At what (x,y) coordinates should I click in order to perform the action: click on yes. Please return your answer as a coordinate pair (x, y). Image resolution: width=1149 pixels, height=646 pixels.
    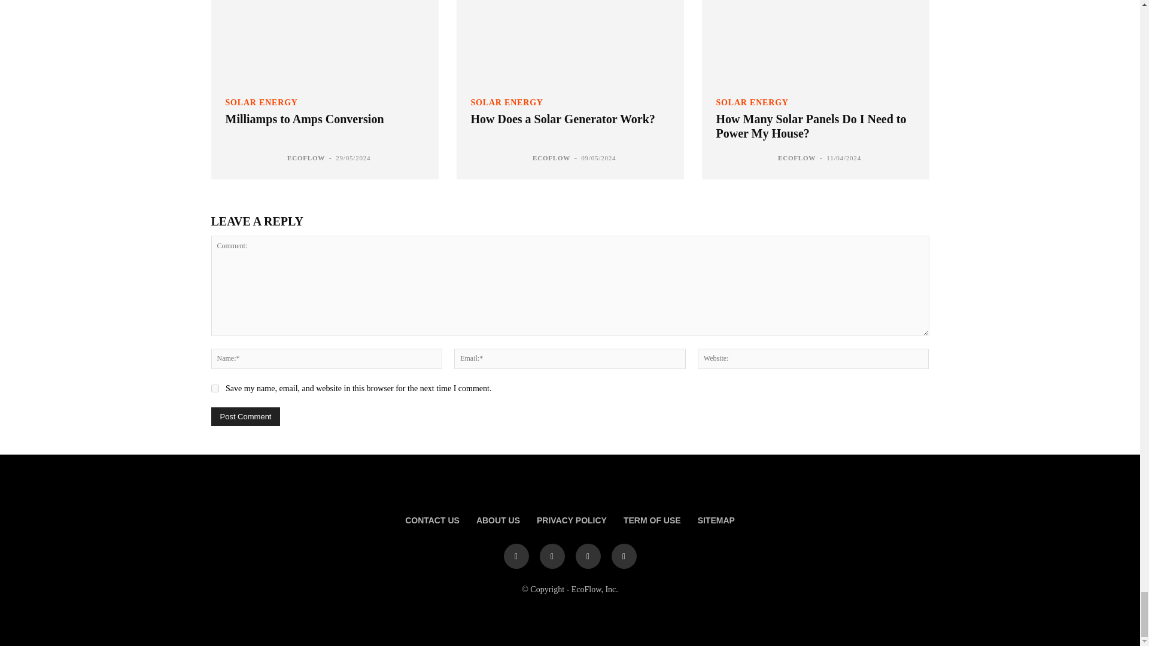
    Looking at the image, I should click on (214, 388).